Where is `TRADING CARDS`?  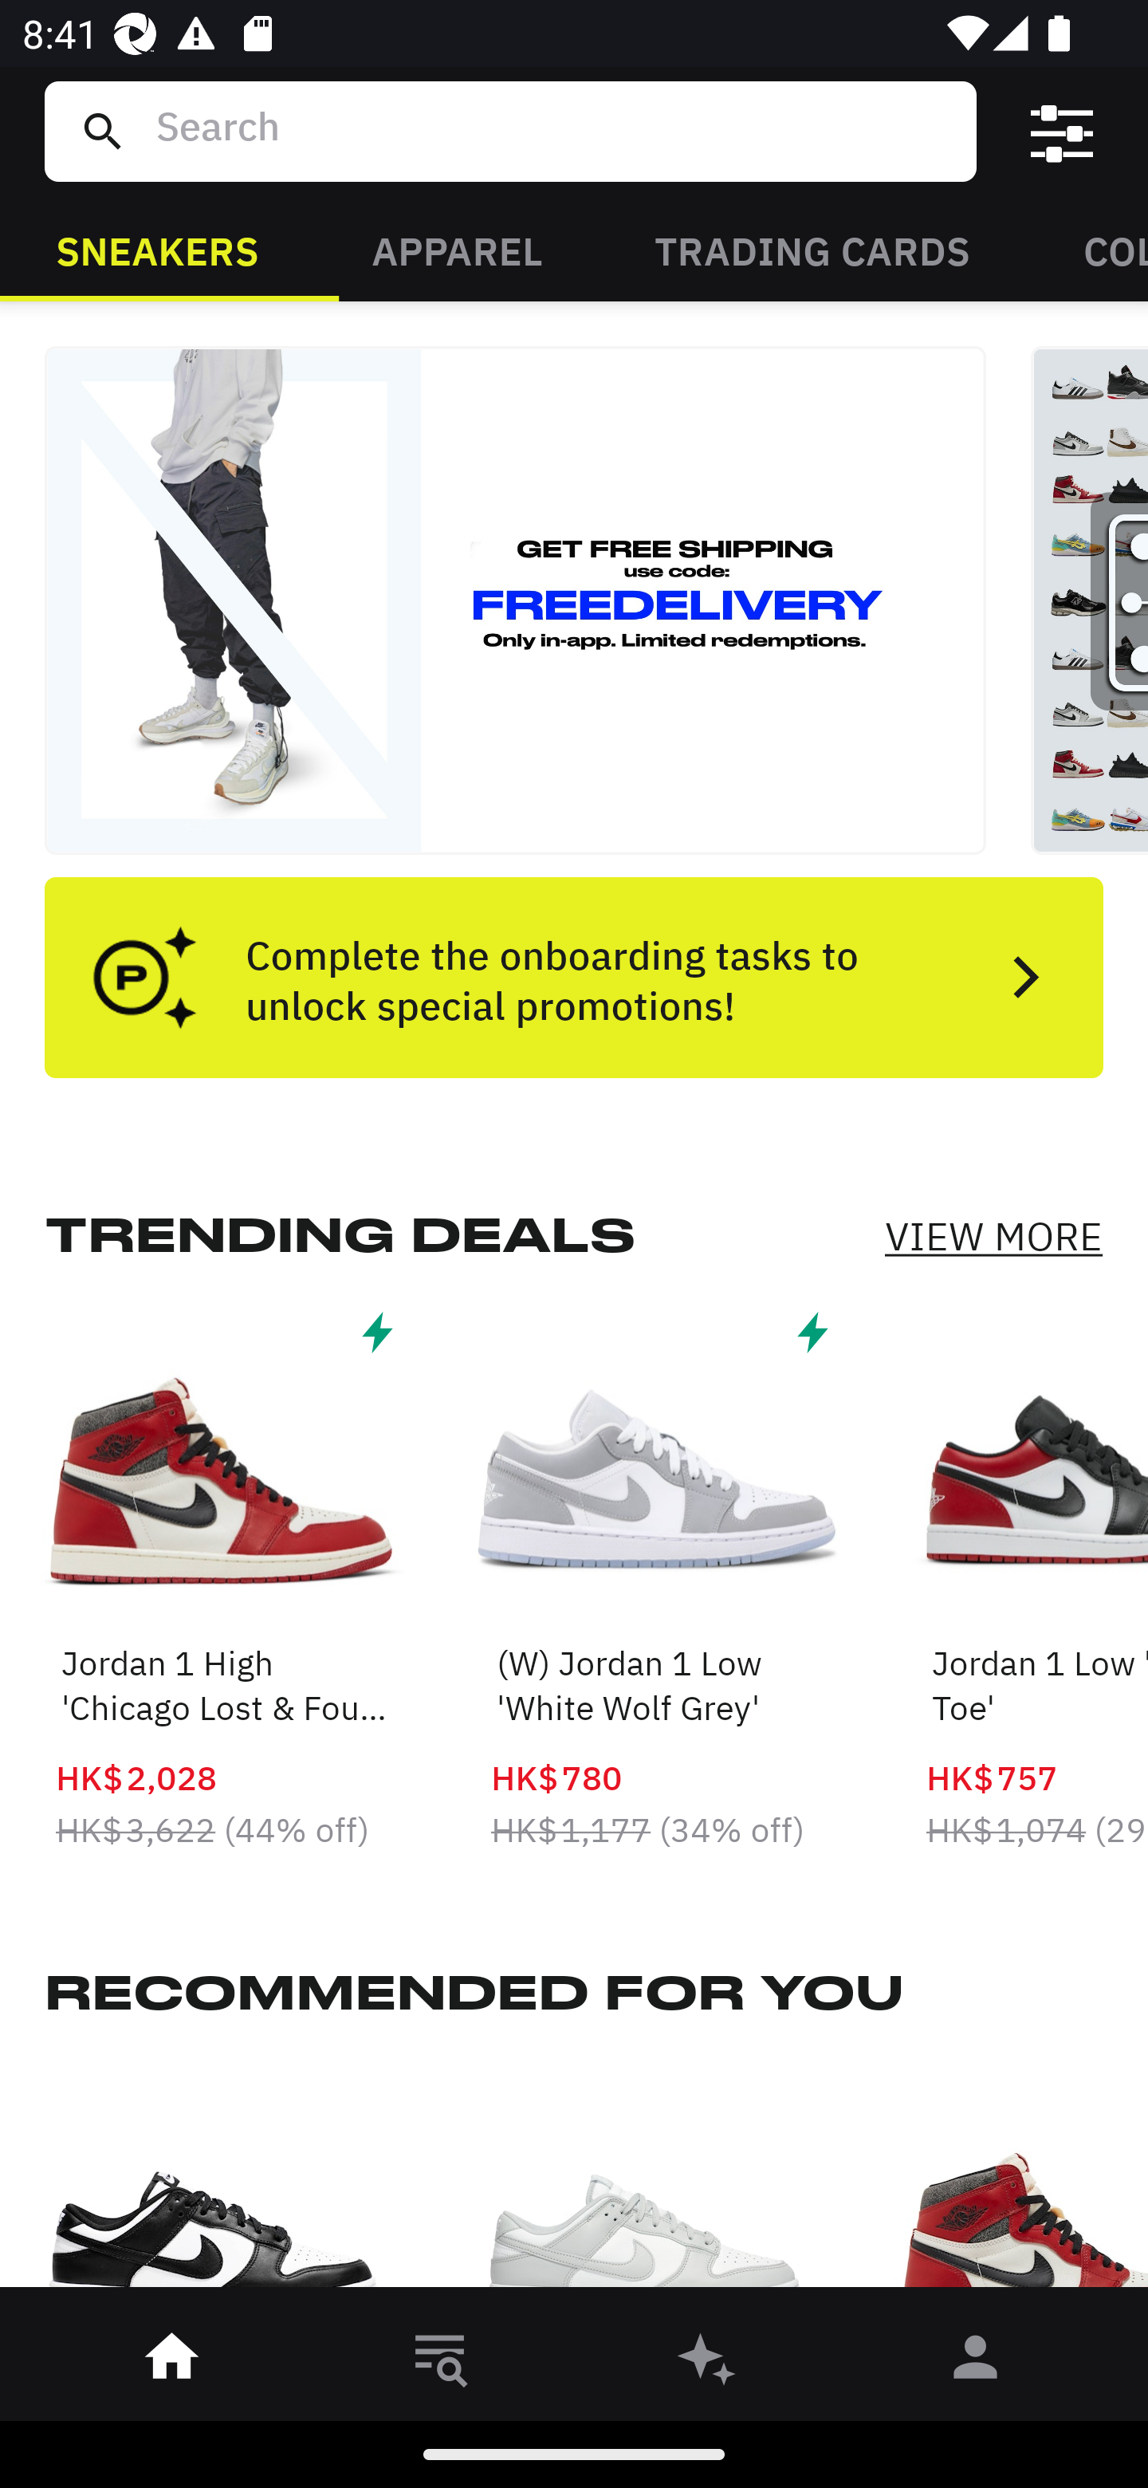
TRADING CARDS is located at coordinates (812, 249).